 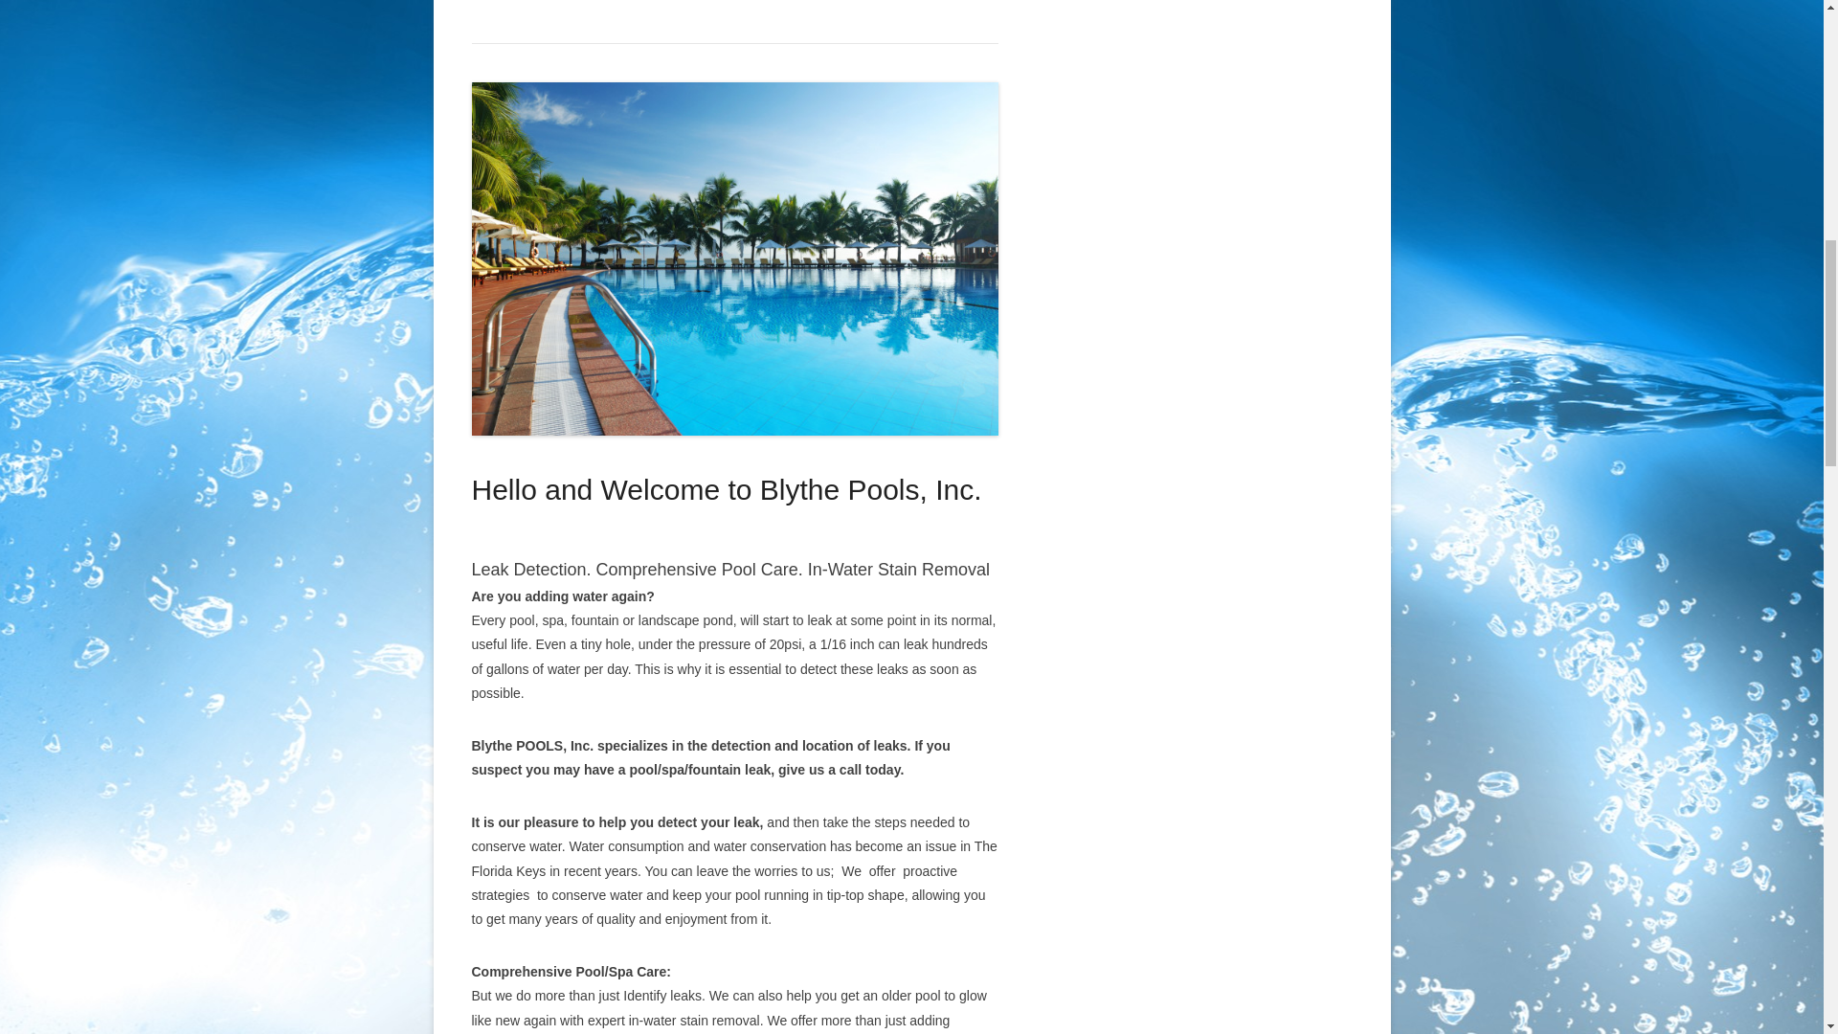 I want to click on Permalink to Hello and Welcome to Blythe Pools, Inc., so click(x=733, y=258).